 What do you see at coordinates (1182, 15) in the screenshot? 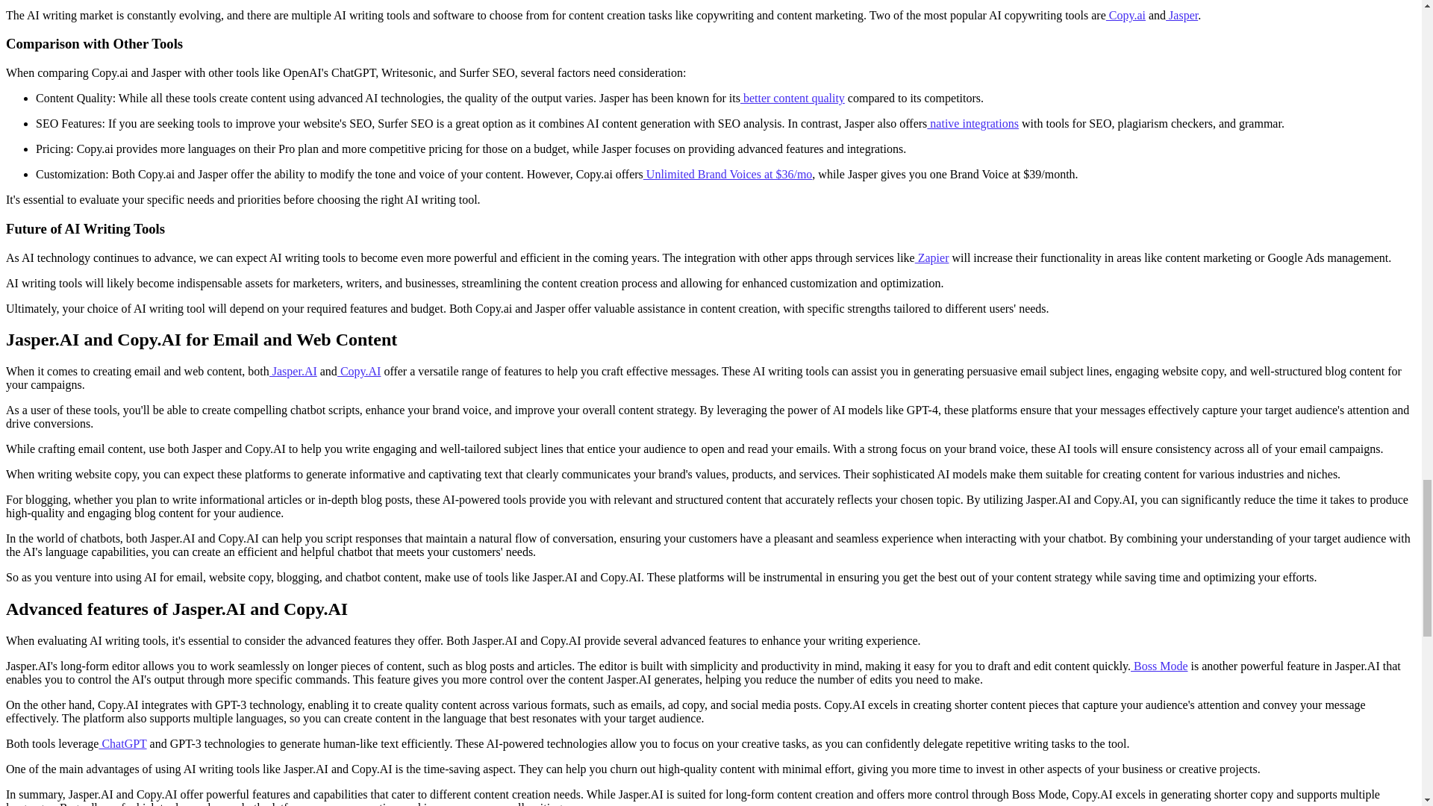
I see ` Jasper` at bounding box center [1182, 15].